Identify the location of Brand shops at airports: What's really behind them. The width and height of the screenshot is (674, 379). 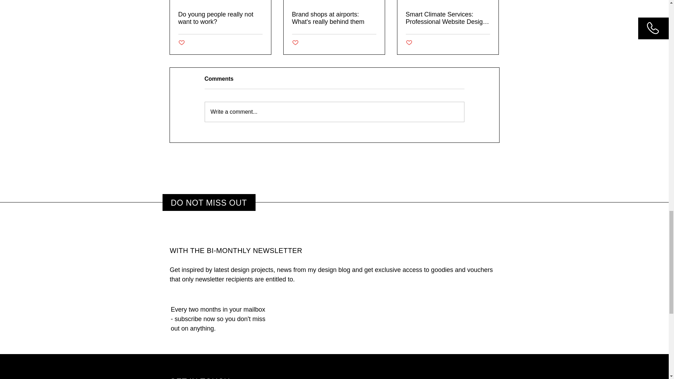
(334, 18).